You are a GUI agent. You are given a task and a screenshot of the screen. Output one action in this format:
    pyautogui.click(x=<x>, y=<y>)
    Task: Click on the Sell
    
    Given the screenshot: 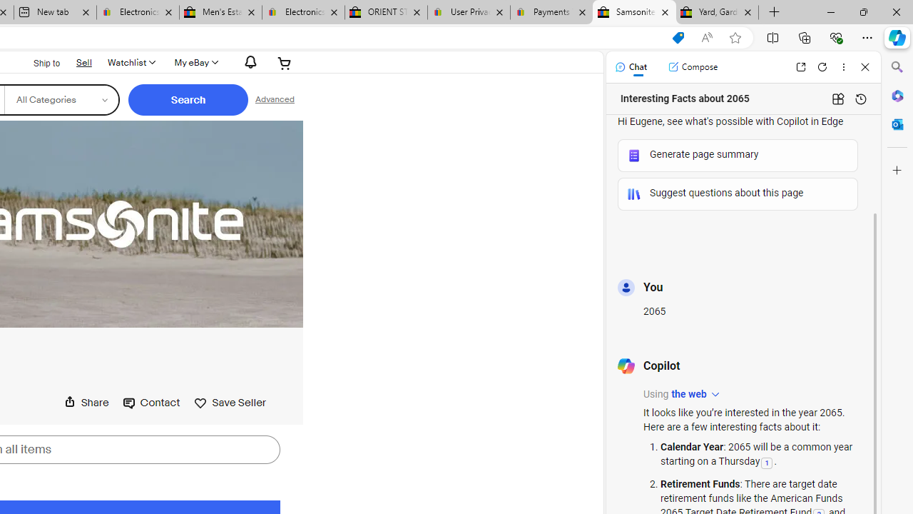 What is the action you would take?
    pyautogui.click(x=84, y=62)
    